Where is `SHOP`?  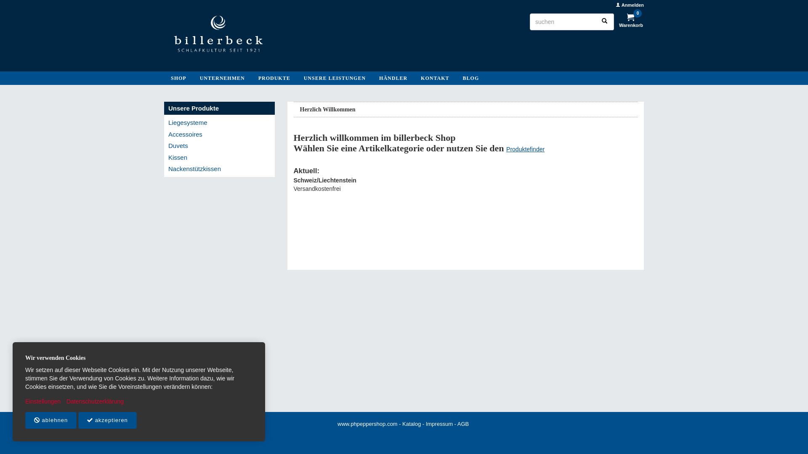
SHOP is located at coordinates (178, 78).